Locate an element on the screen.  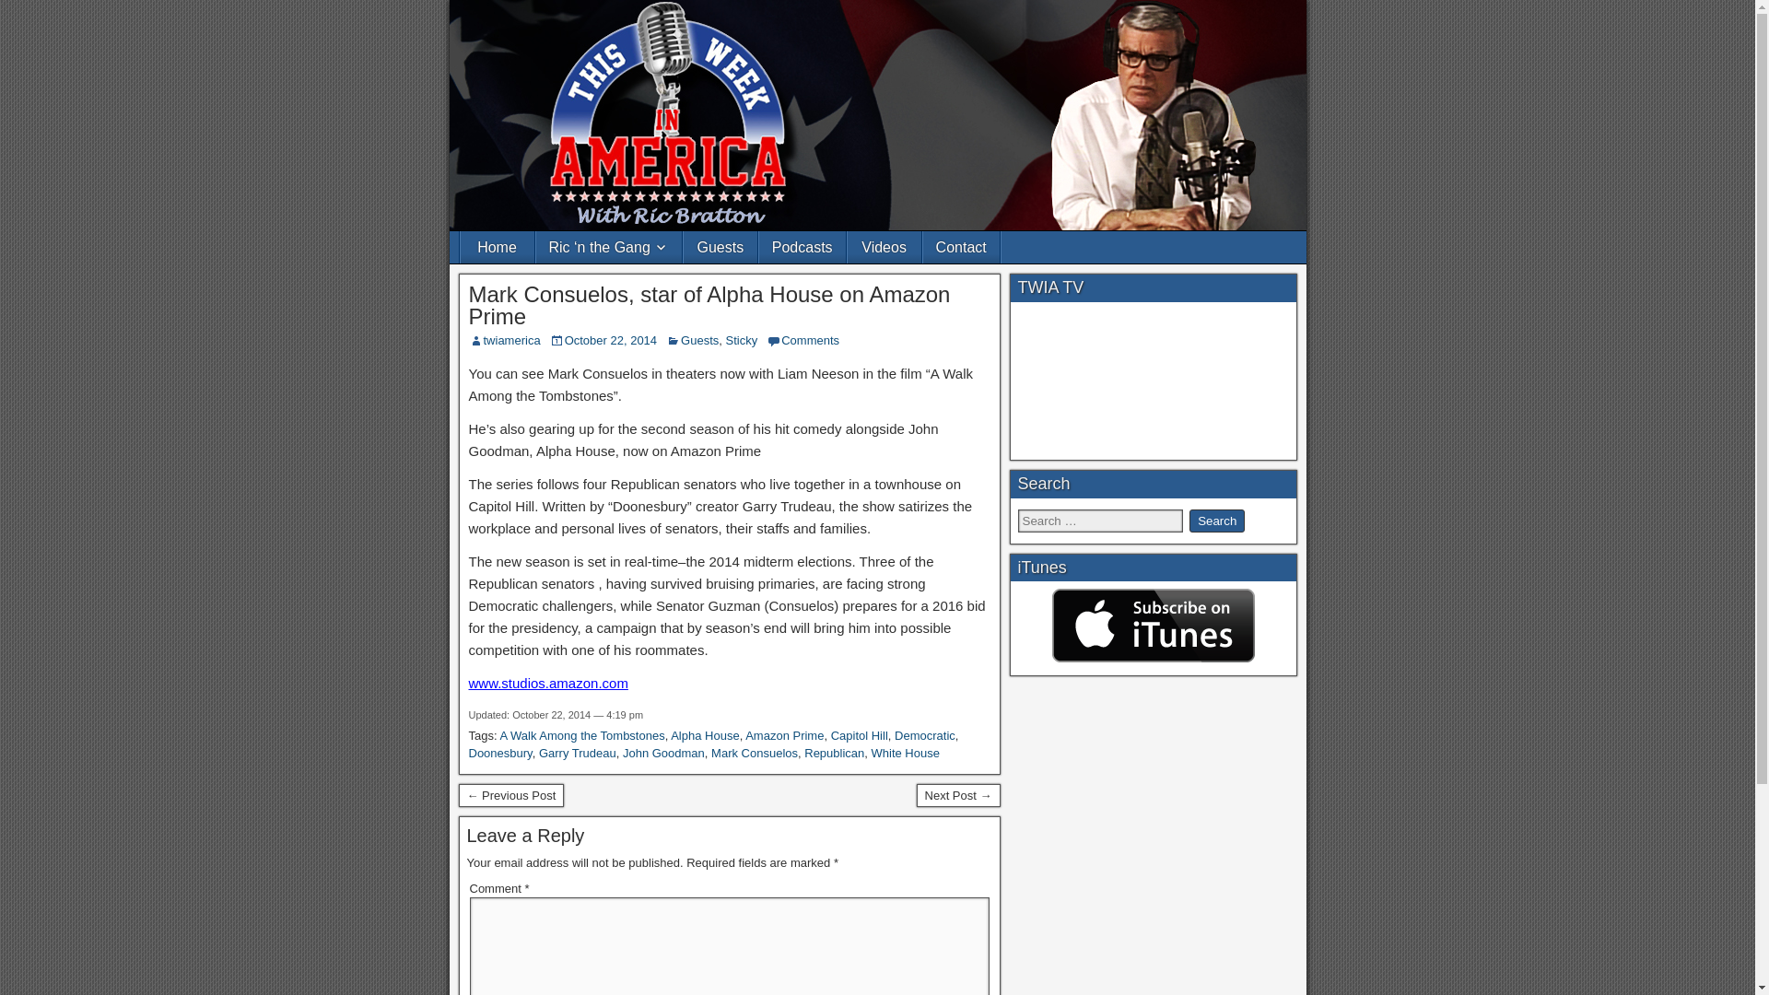
www.studios.amazon.com is located at coordinates (547, 683).